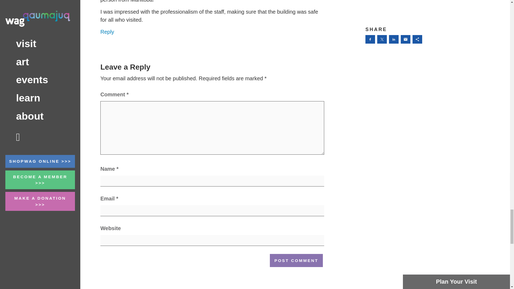 The width and height of the screenshot is (514, 289). Describe the element at coordinates (296, 260) in the screenshot. I see `Post Comment` at that location.